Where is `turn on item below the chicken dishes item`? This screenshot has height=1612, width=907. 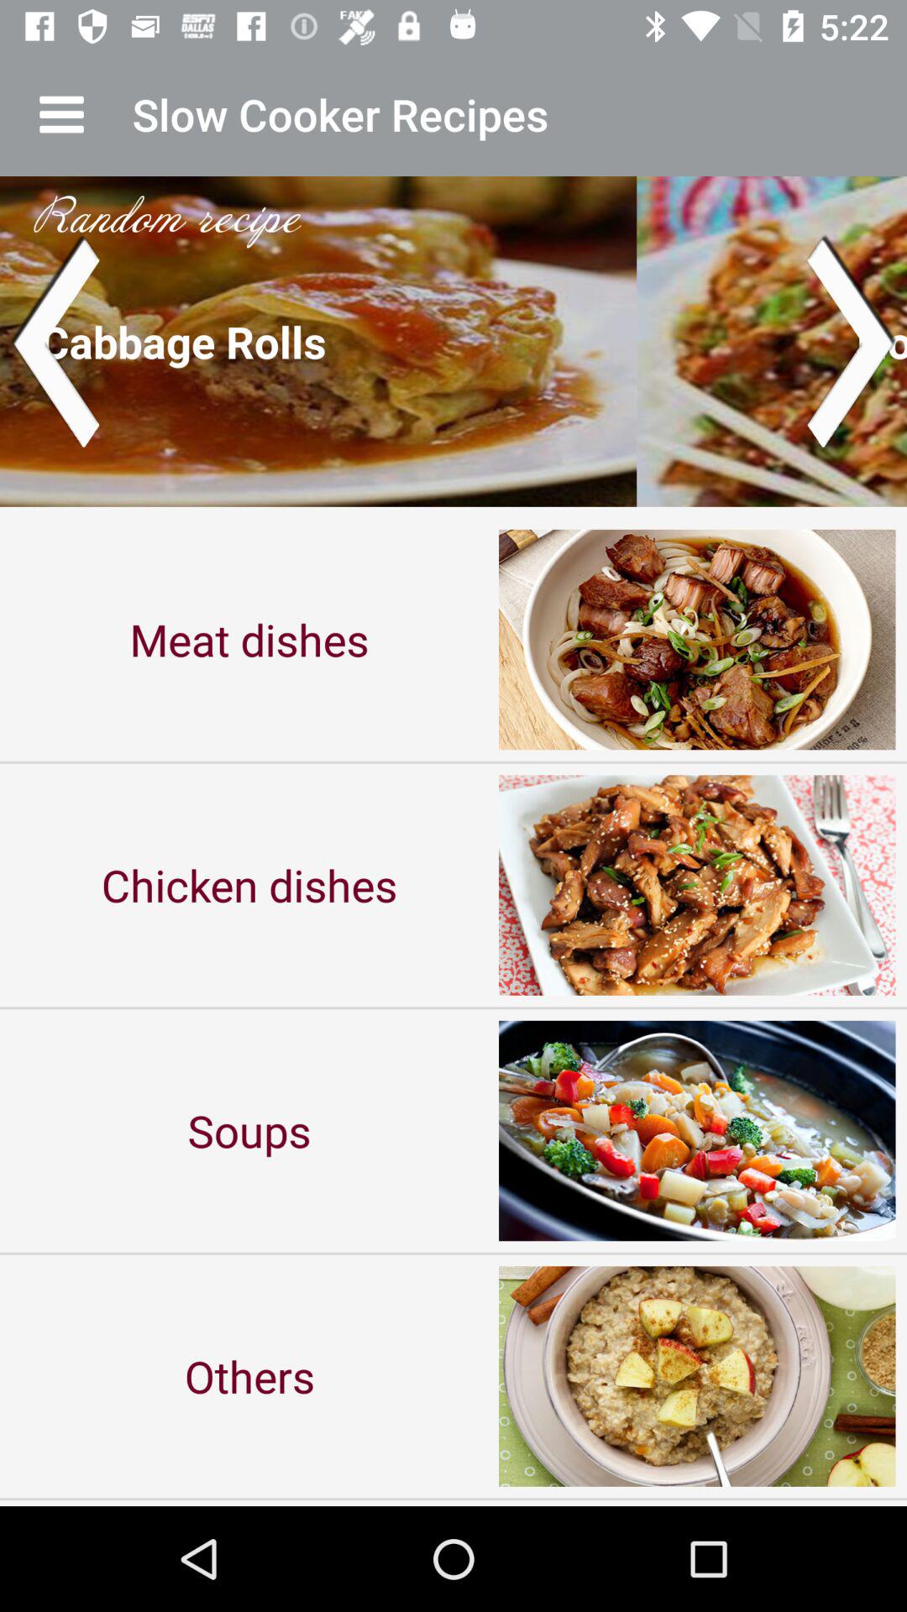
turn on item below the chicken dishes item is located at coordinates (249, 1130).